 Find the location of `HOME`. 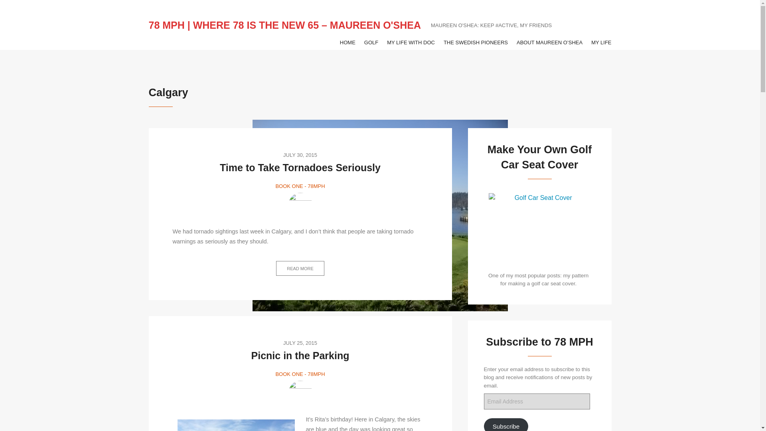

HOME is located at coordinates (347, 42).